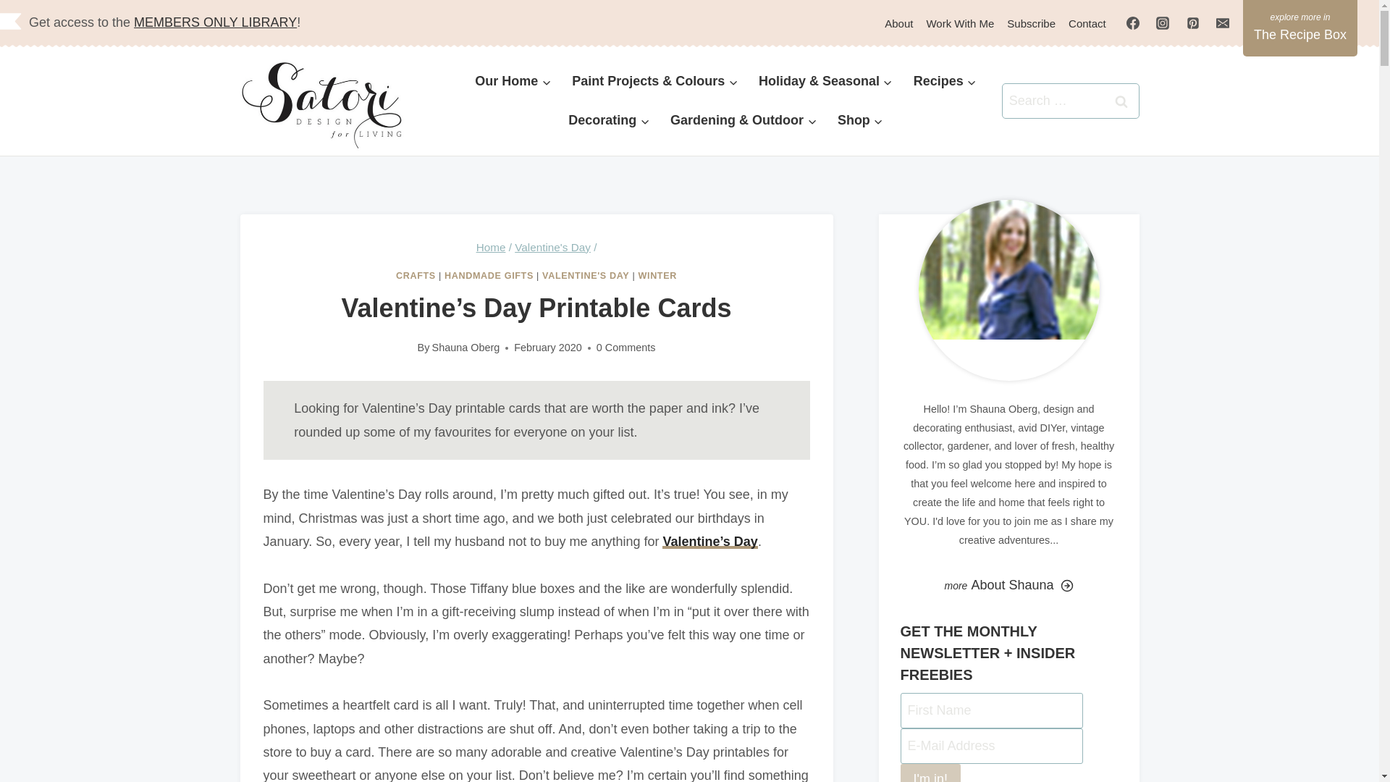  What do you see at coordinates (1087, 23) in the screenshot?
I see `Contact` at bounding box center [1087, 23].